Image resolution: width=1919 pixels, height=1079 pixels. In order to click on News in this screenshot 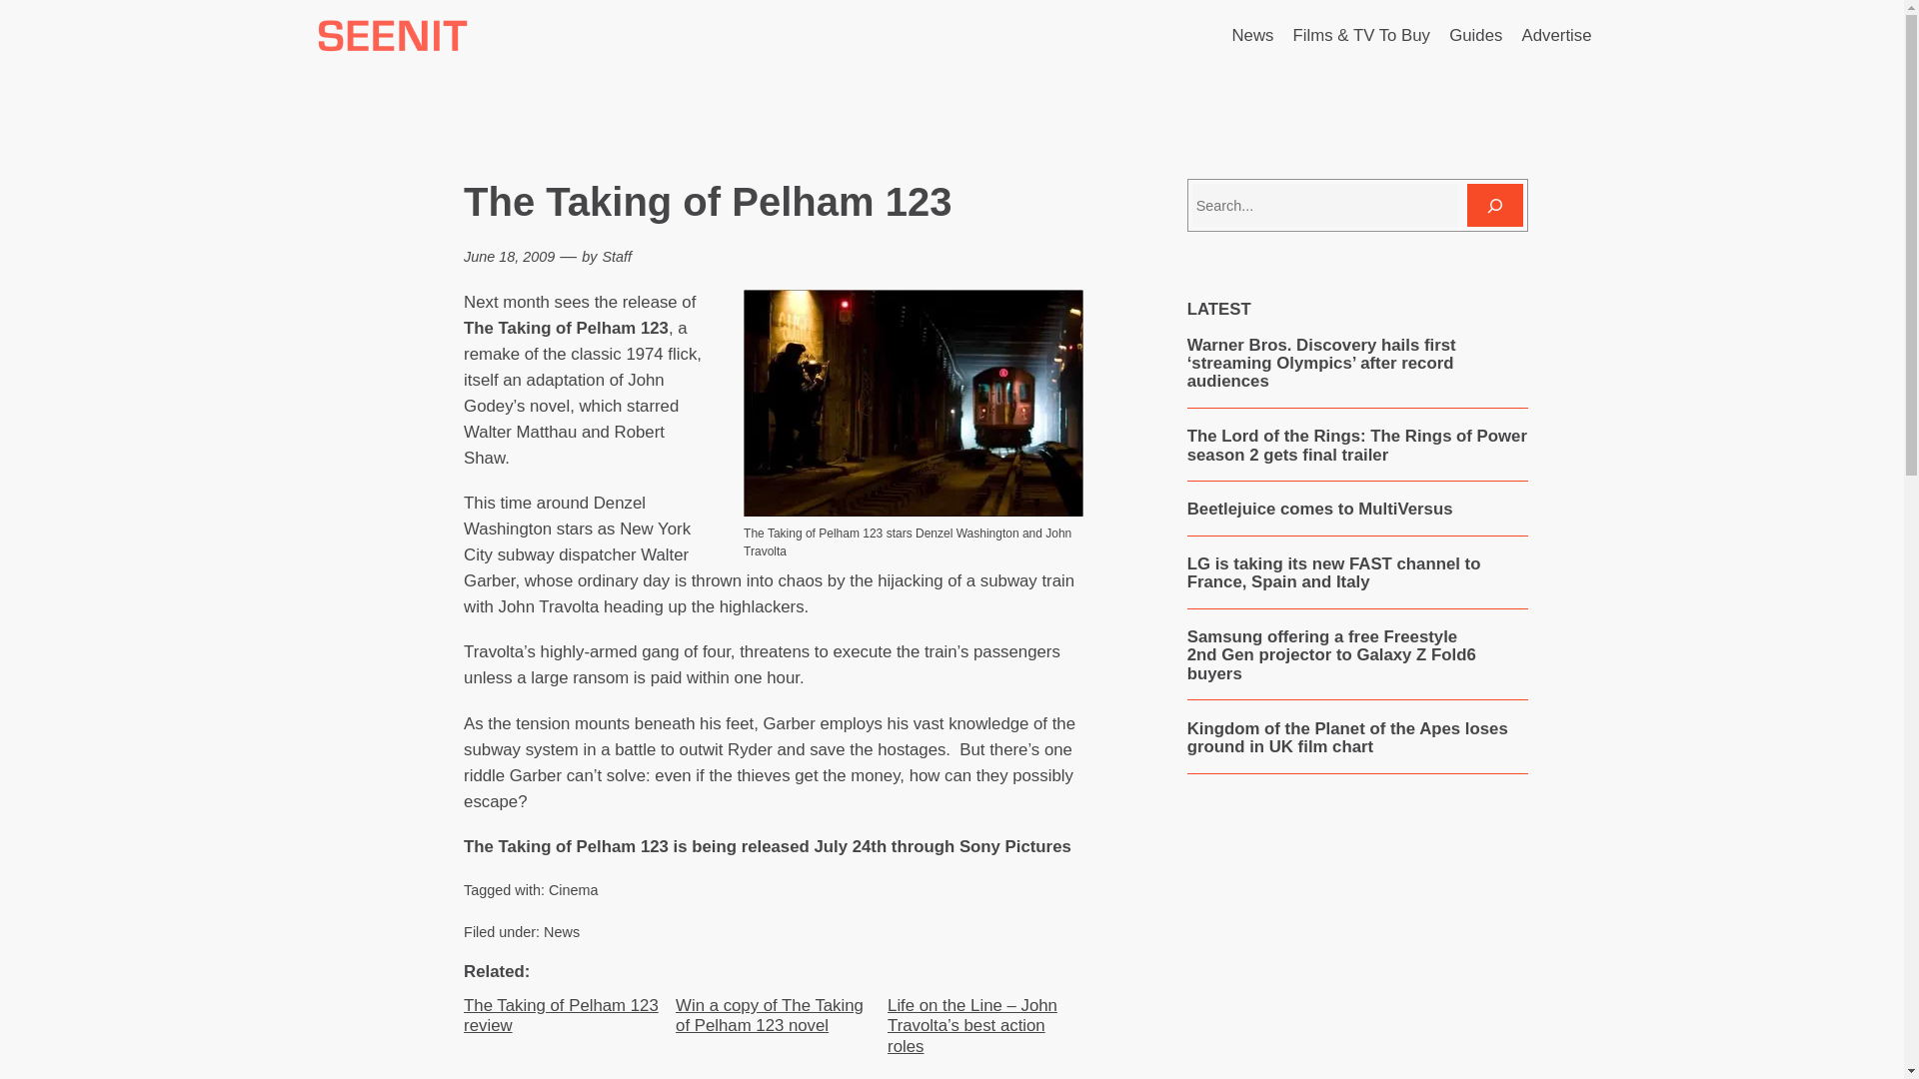, I will do `click(561, 931)`.